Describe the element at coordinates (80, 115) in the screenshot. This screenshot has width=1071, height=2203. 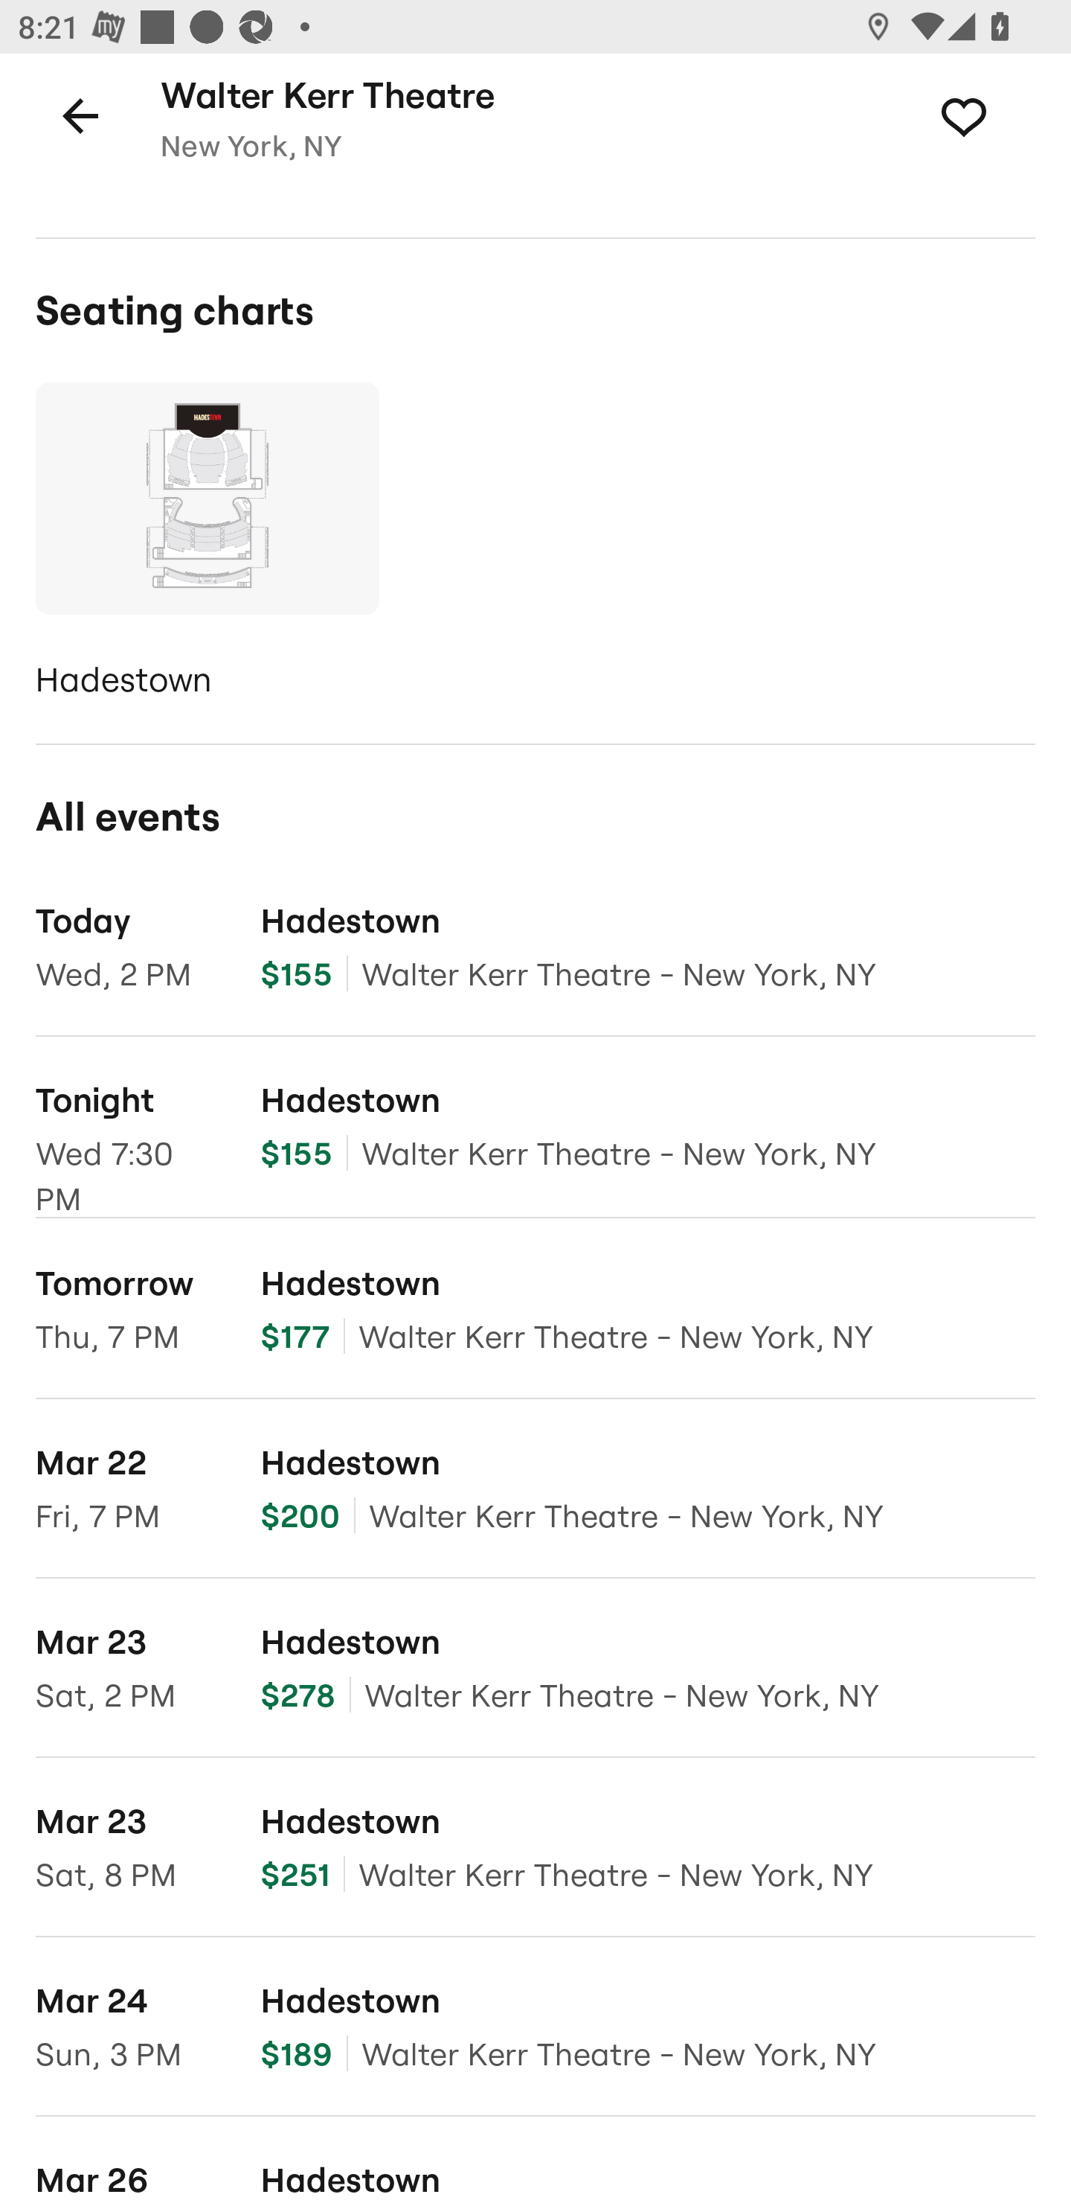
I see `Back` at that location.